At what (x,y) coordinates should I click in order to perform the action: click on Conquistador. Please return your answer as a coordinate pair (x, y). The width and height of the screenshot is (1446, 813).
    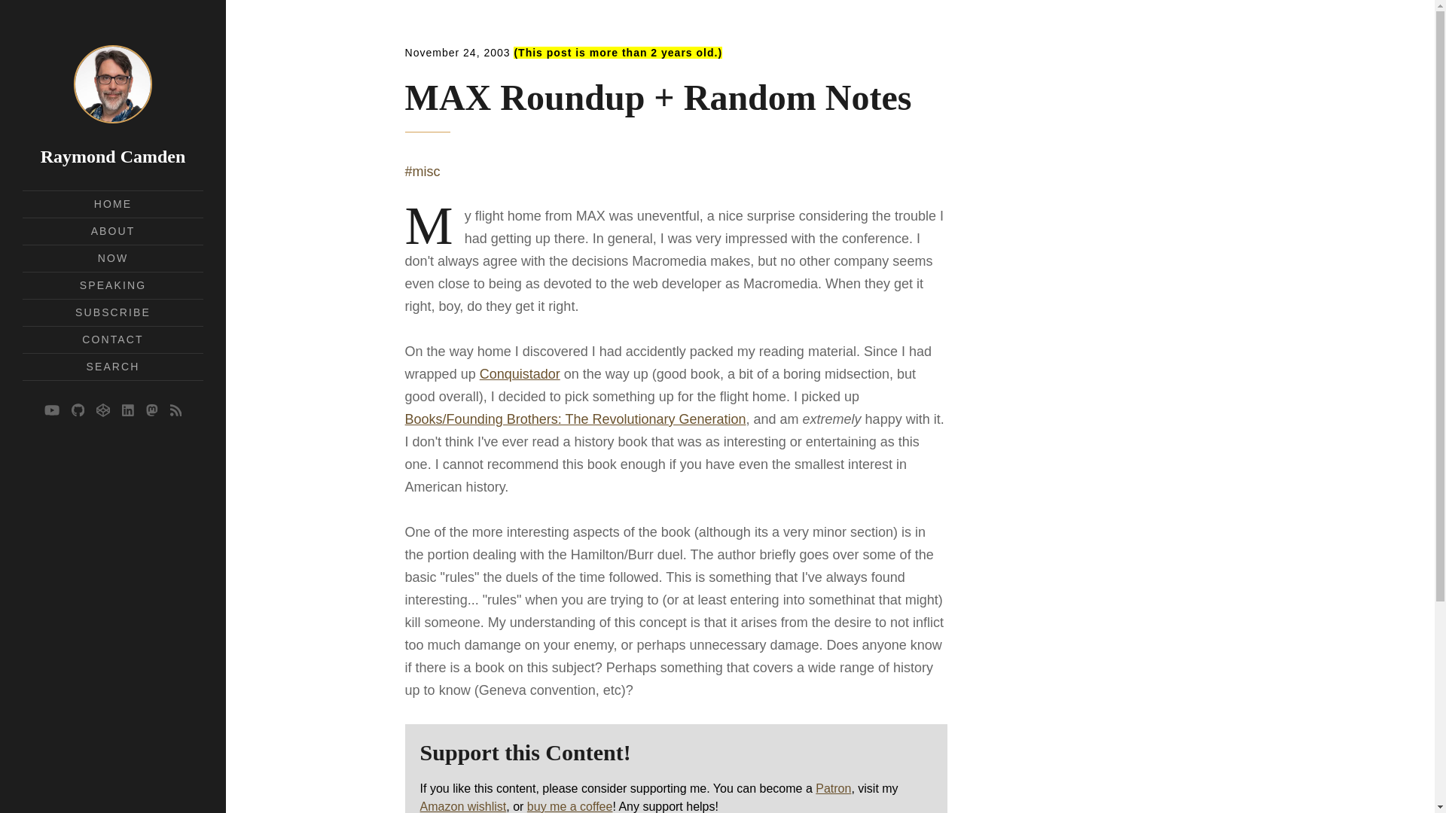
    Looking at the image, I should click on (520, 373).